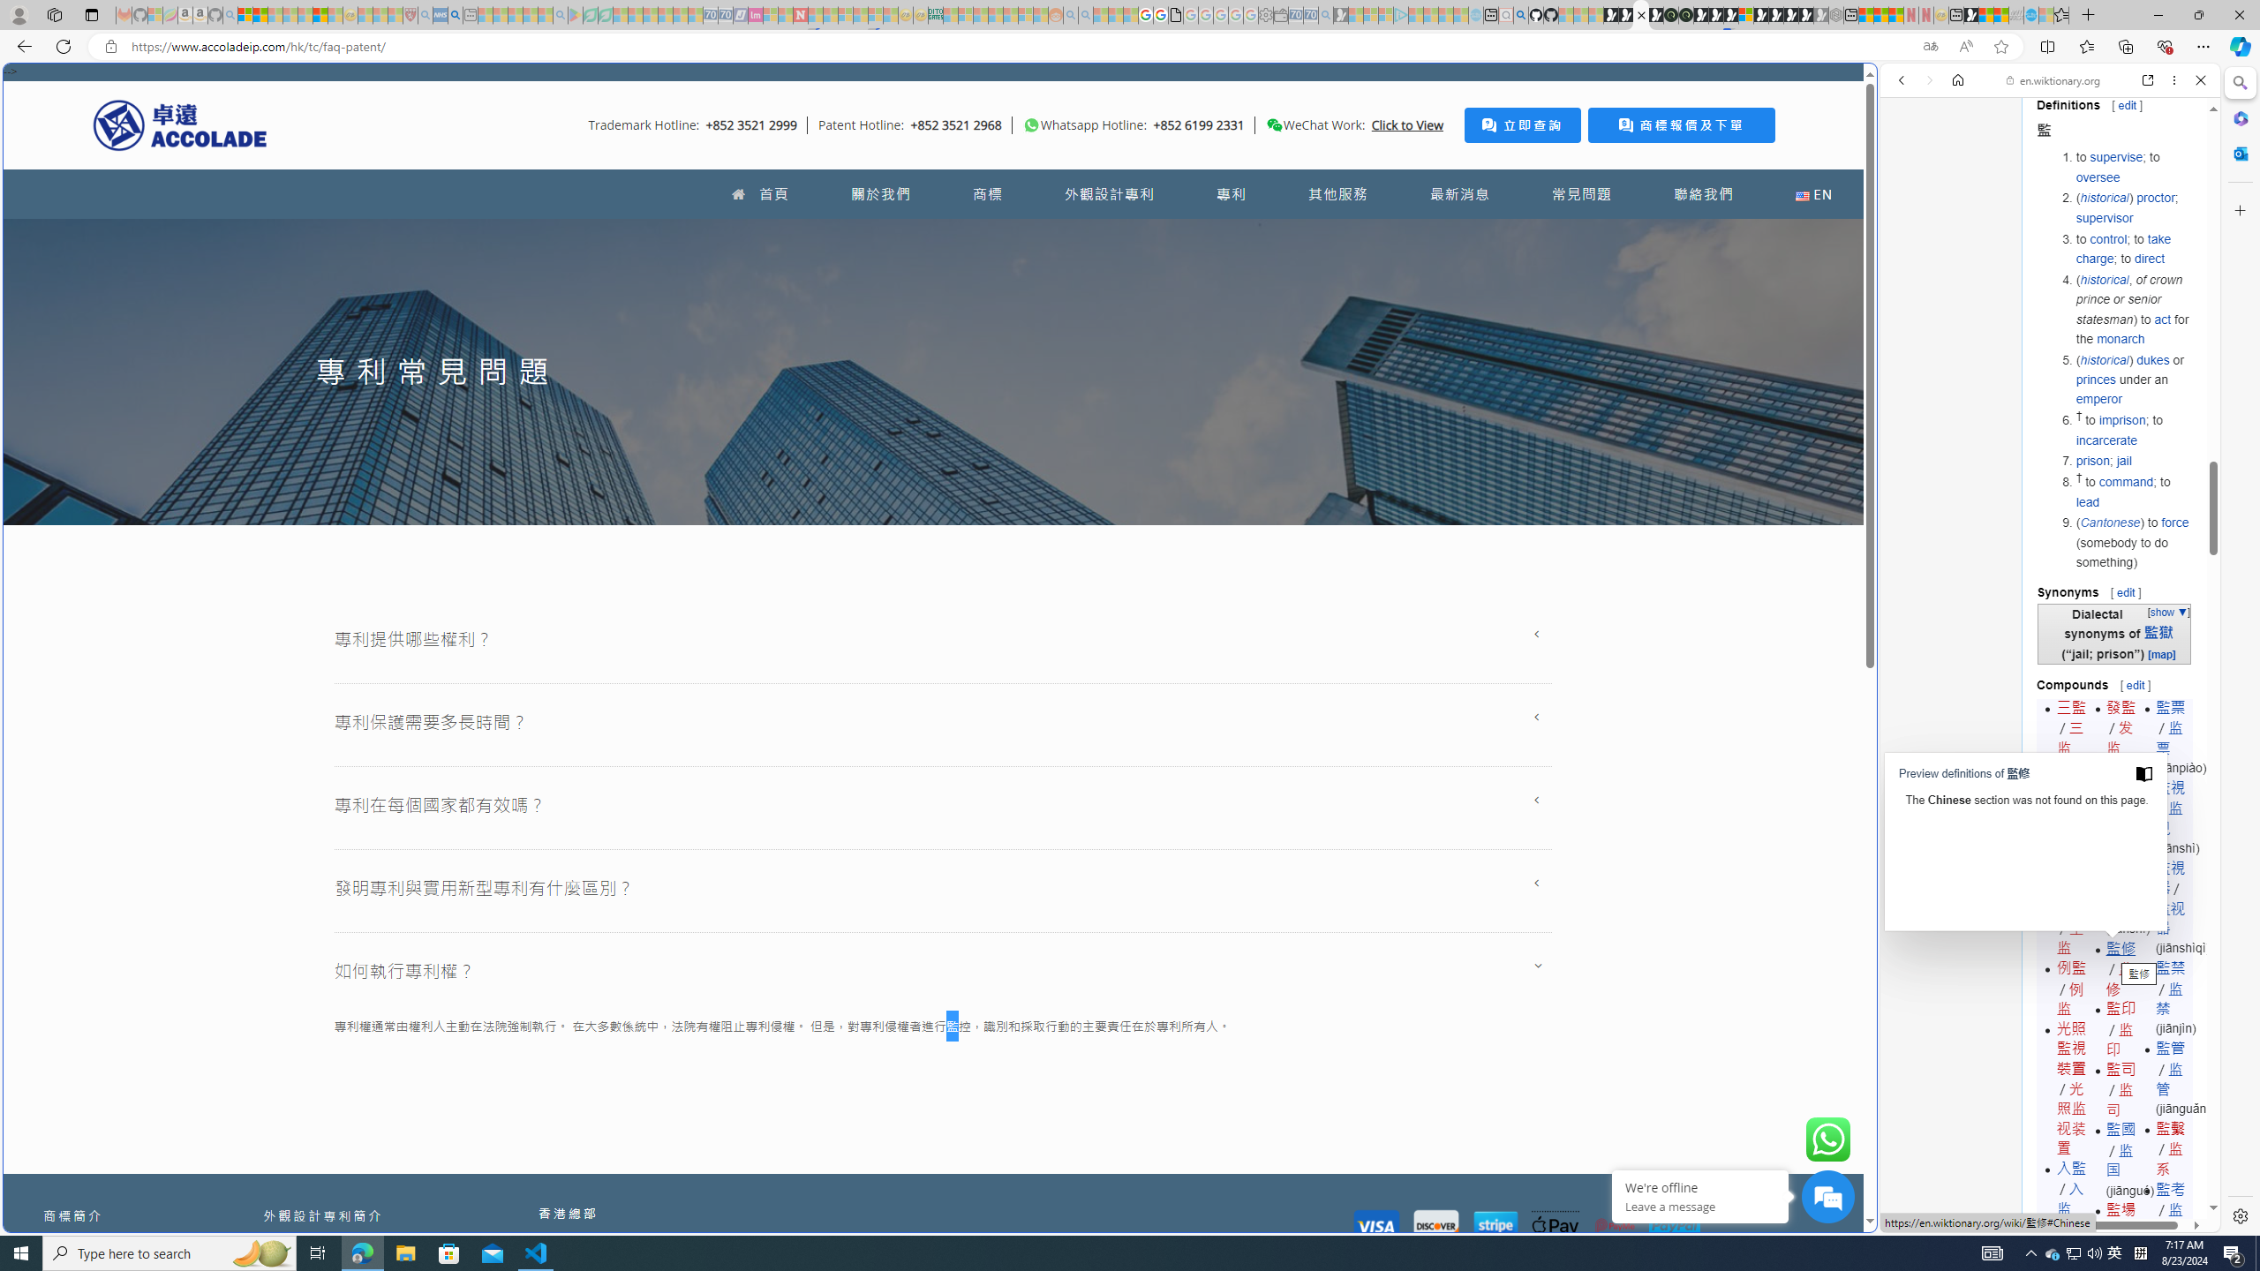  Describe the element at coordinates (1031, 125) in the screenshot. I see `To get missing image descriptions, open the context menu.` at that location.